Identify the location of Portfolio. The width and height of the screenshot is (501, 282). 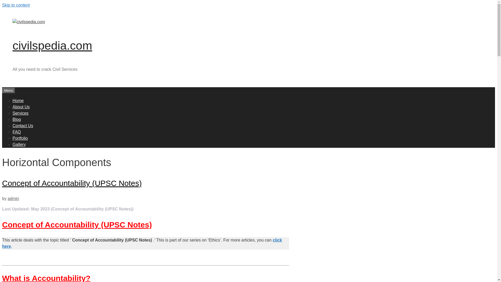
(20, 138).